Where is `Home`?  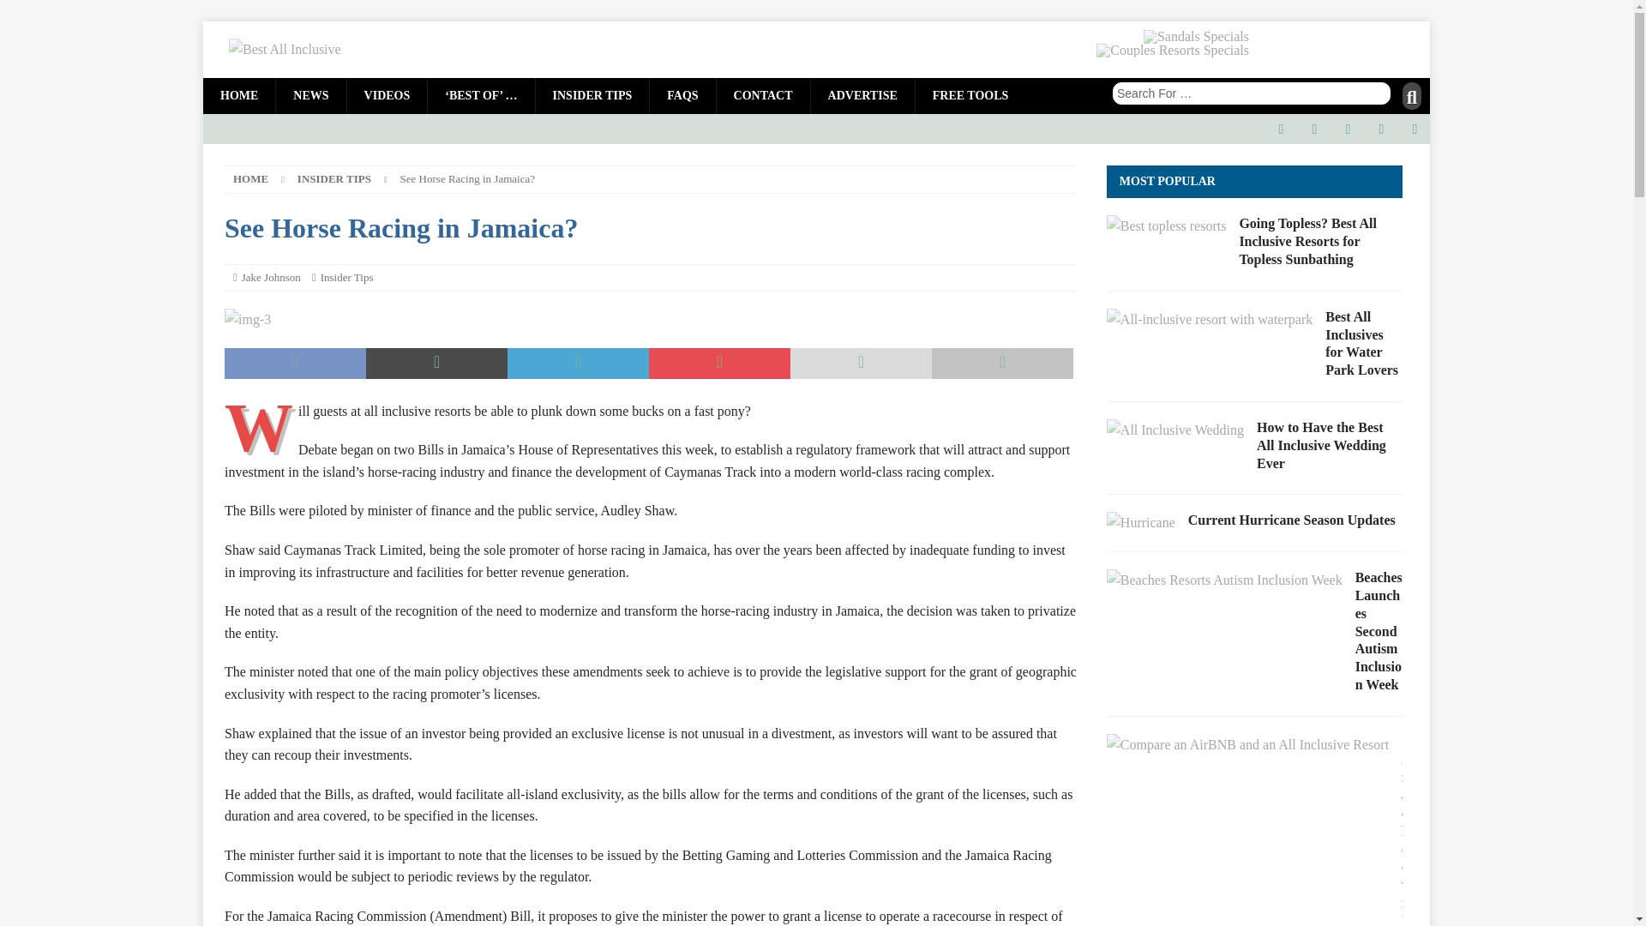 Home is located at coordinates (250, 178).